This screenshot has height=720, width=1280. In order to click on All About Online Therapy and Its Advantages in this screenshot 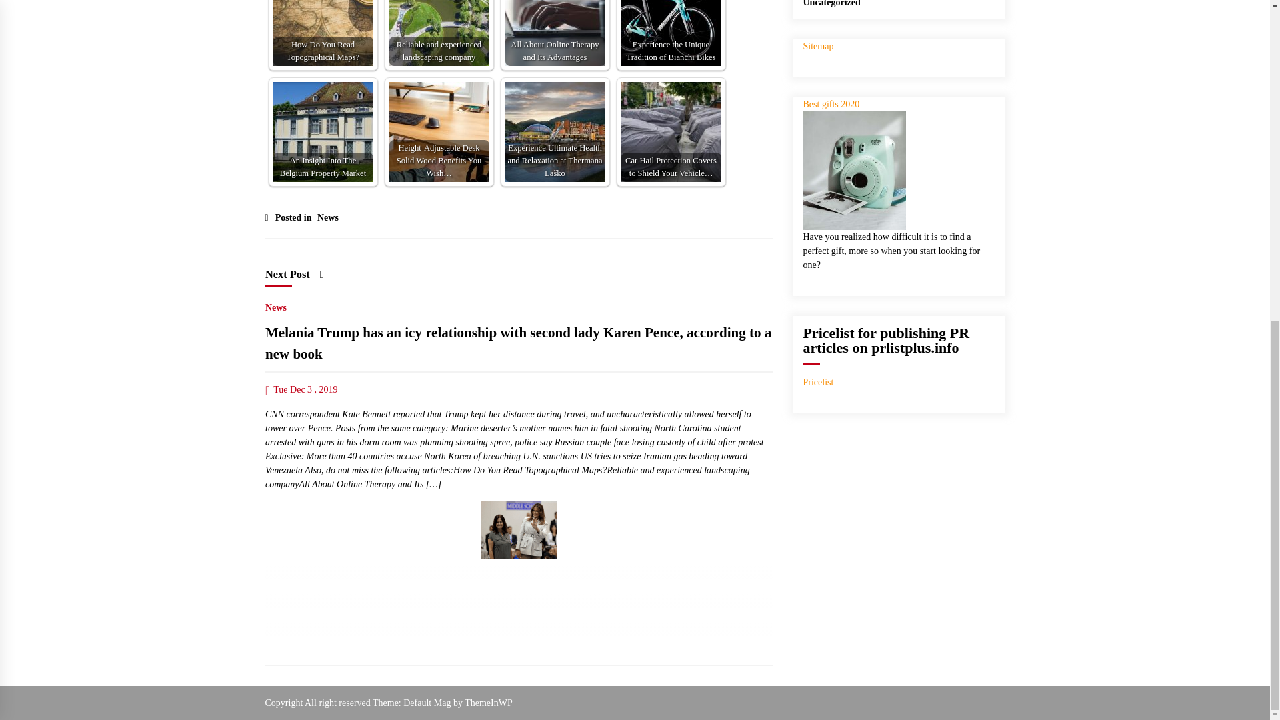, I will do `click(555, 33)`.